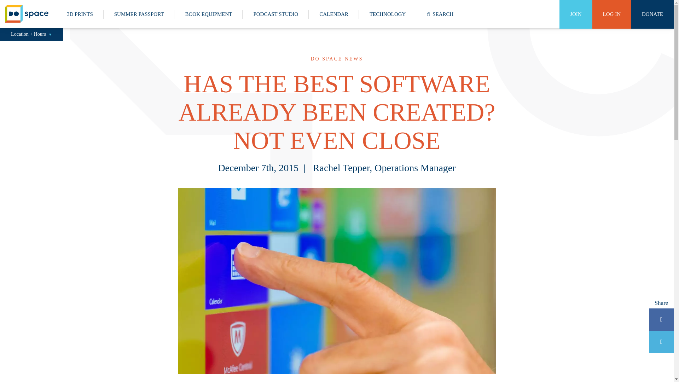  I want to click on  SEARCH, so click(440, 14).